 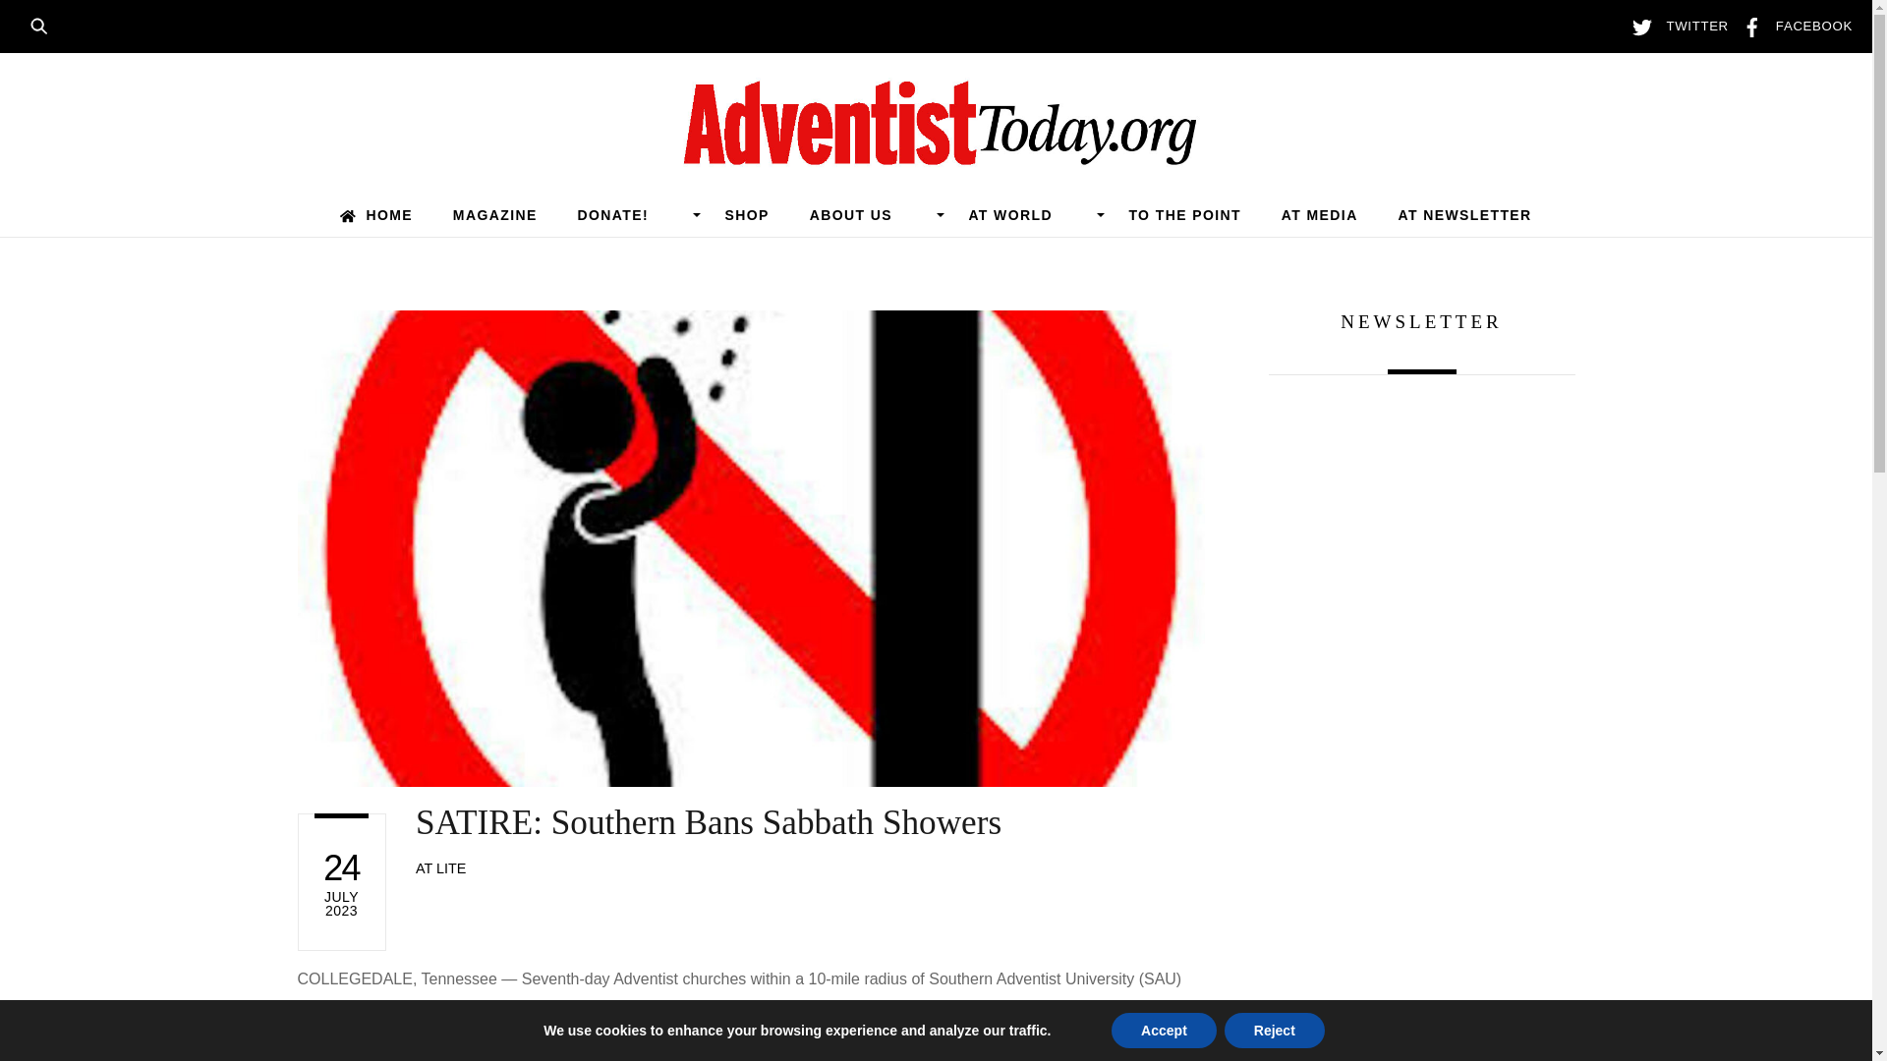 What do you see at coordinates (45, 24) in the screenshot?
I see `Search` at bounding box center [45, 24].